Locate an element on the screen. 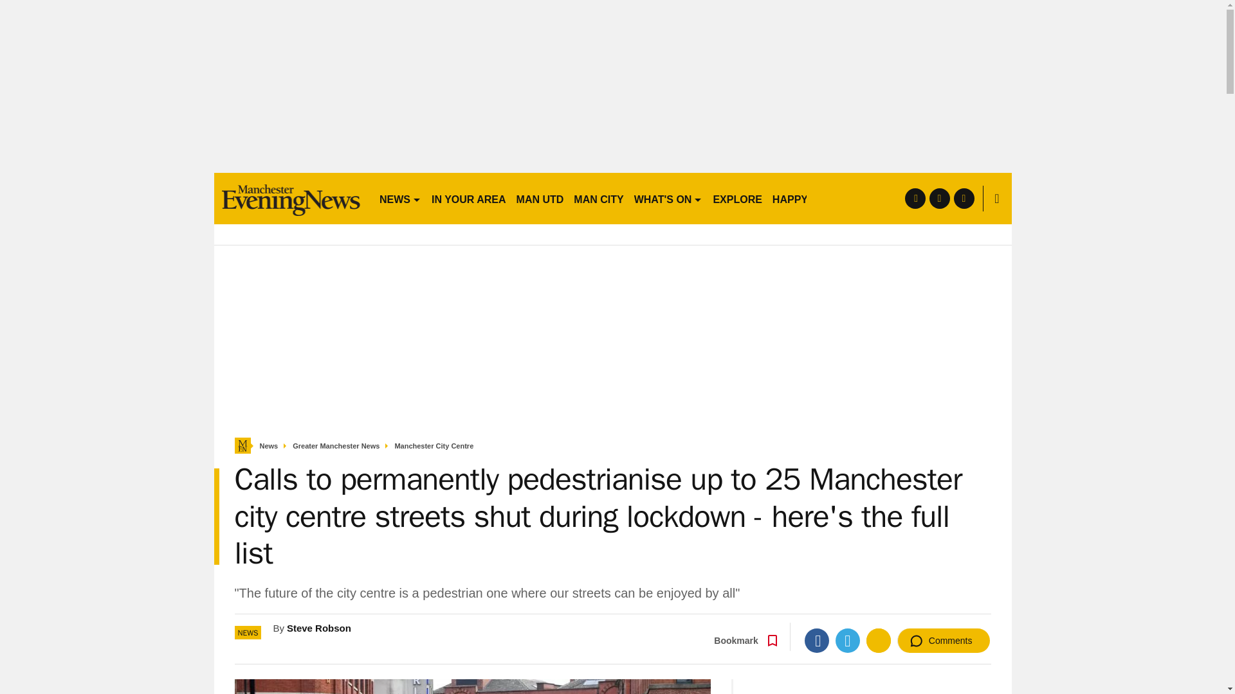  MAN CITY is located at coordinates (598, 198).